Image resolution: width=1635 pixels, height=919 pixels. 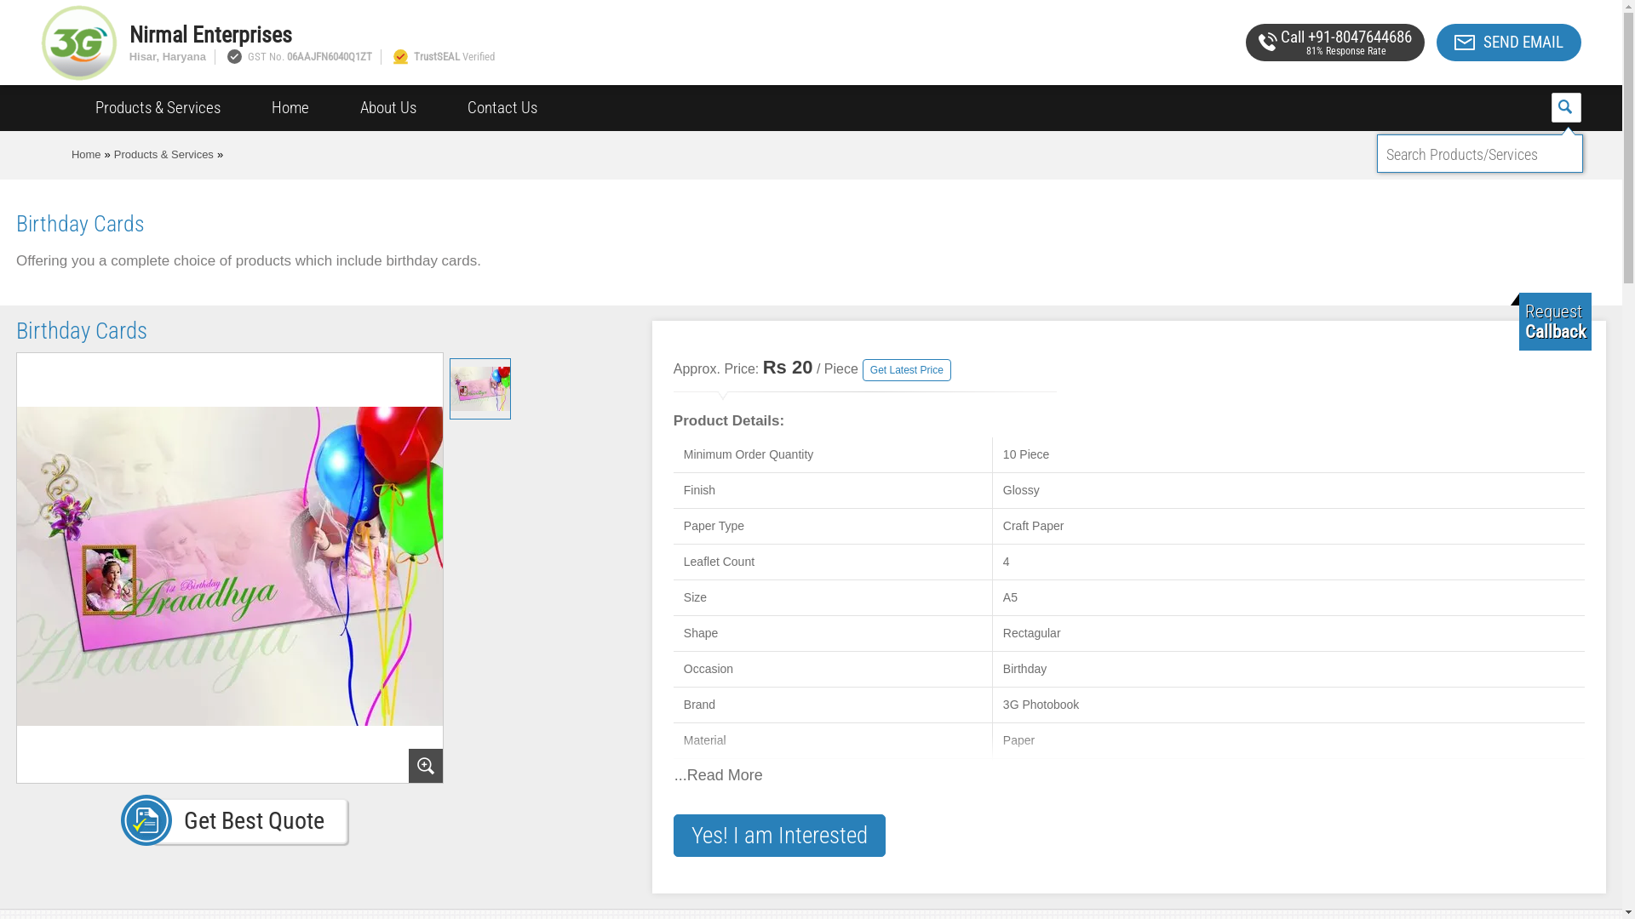 I want to click on Products & Services, so click(x=158, y=108).